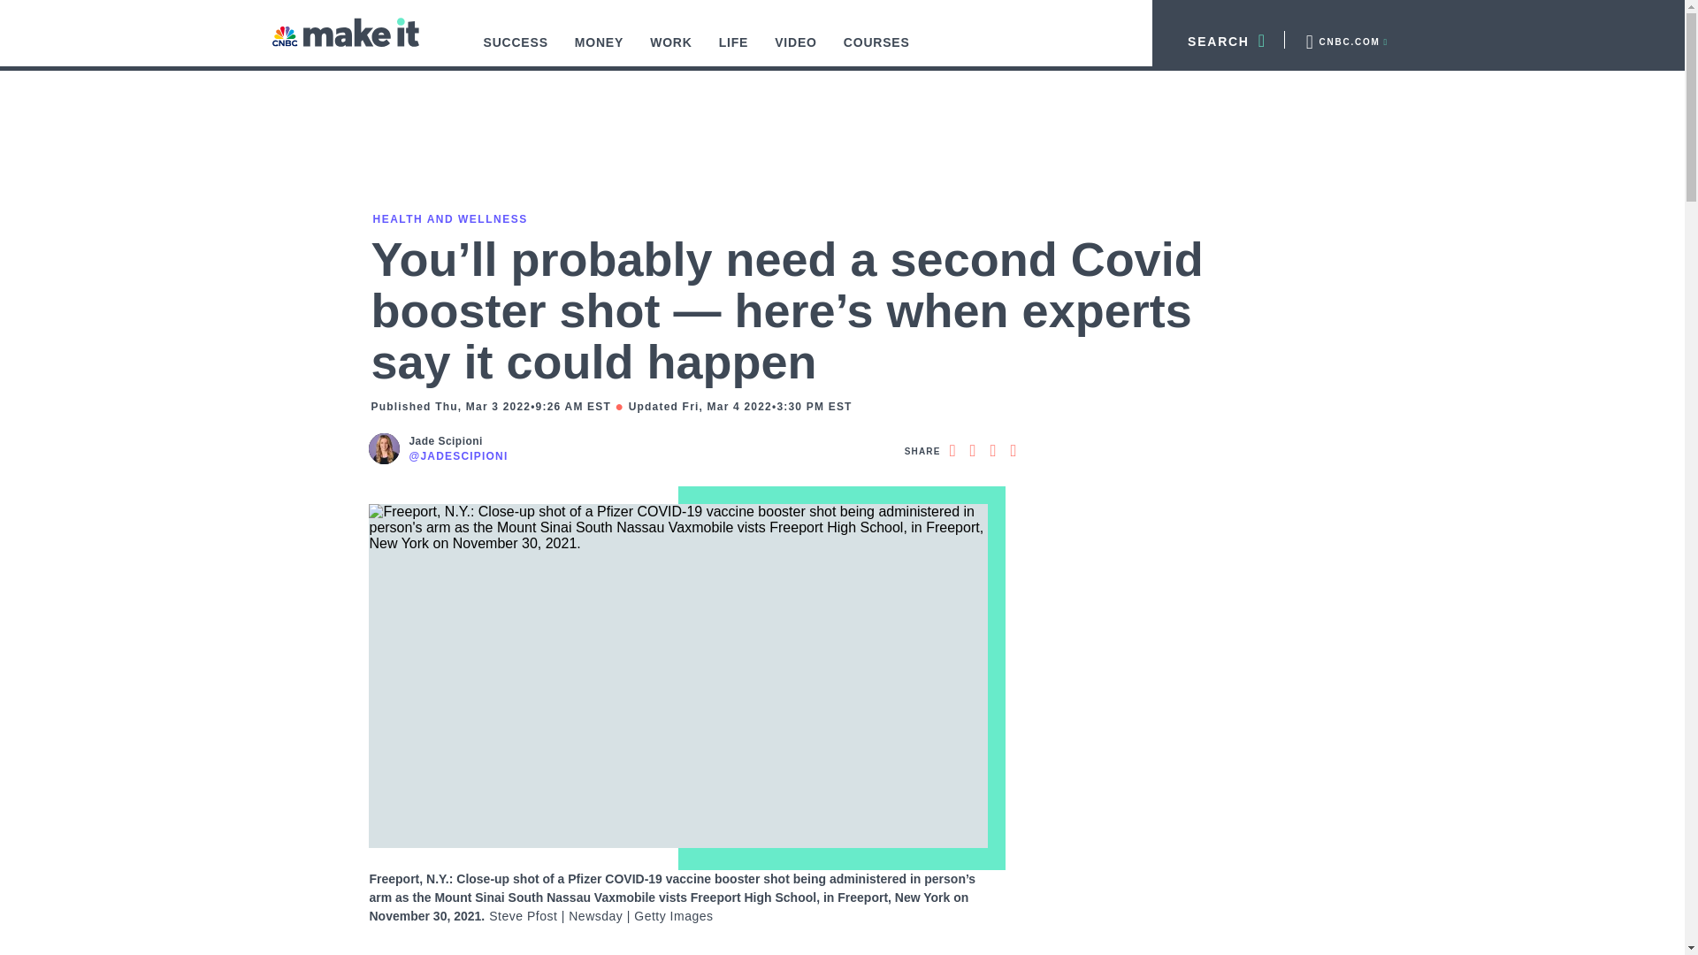 This screenshot has height=955, width=1698. What do you see at coordinates (458, 441) in the screenshot?
I see `Jade Scipioni` at bounding box center [458, 441].